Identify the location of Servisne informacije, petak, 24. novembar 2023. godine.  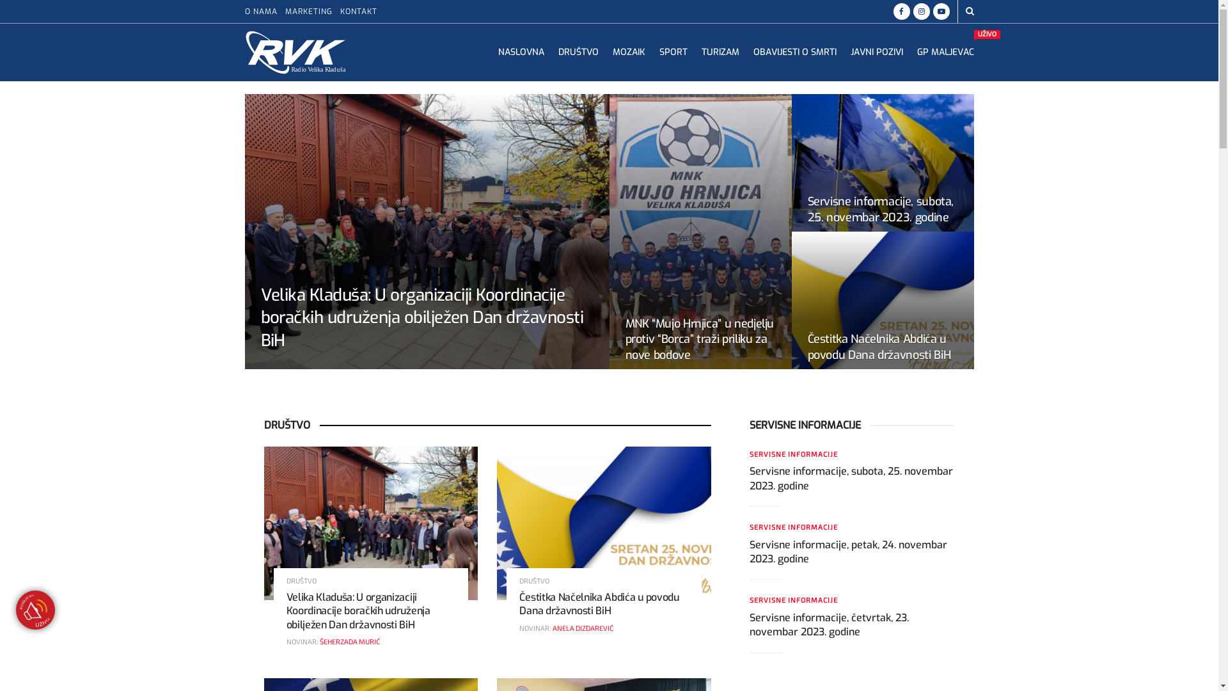
(848, 552).